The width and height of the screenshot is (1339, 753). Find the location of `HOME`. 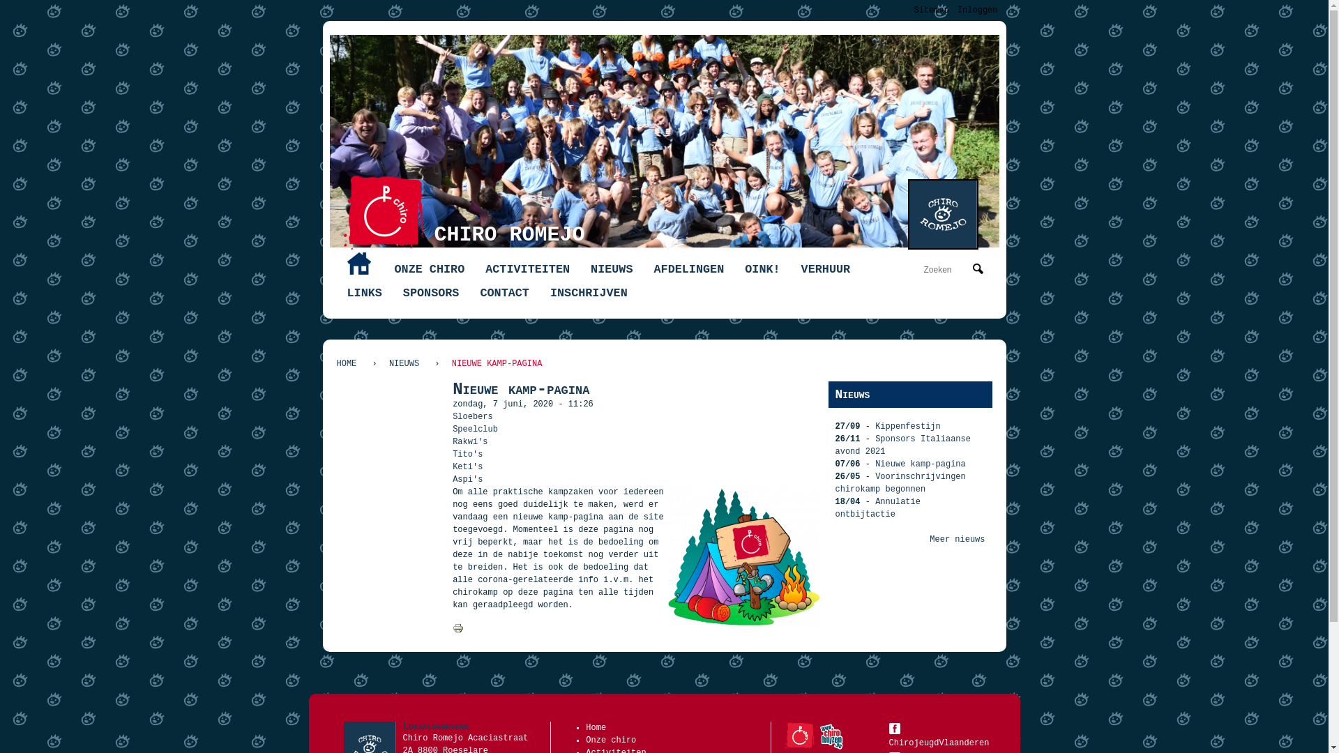

HOME is located at coordinates (358, 264).